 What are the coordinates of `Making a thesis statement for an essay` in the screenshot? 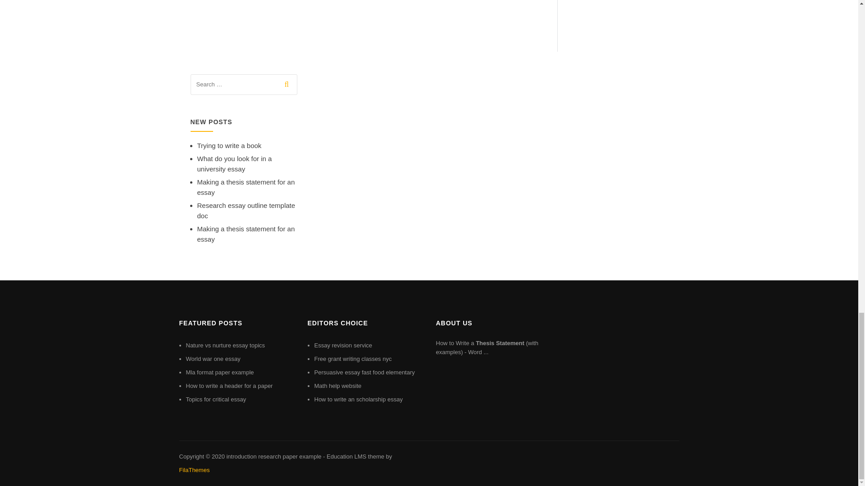 It's located at (246, 187).